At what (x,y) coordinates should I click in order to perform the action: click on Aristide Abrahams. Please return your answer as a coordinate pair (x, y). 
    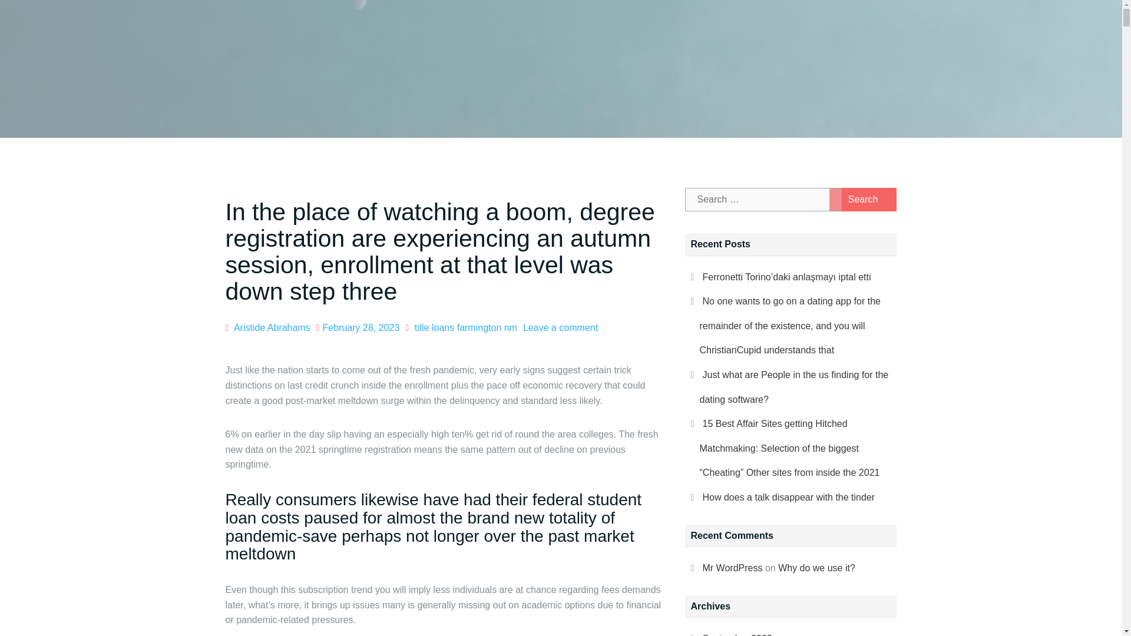
    Looking at the image, I should click on (272, 327).